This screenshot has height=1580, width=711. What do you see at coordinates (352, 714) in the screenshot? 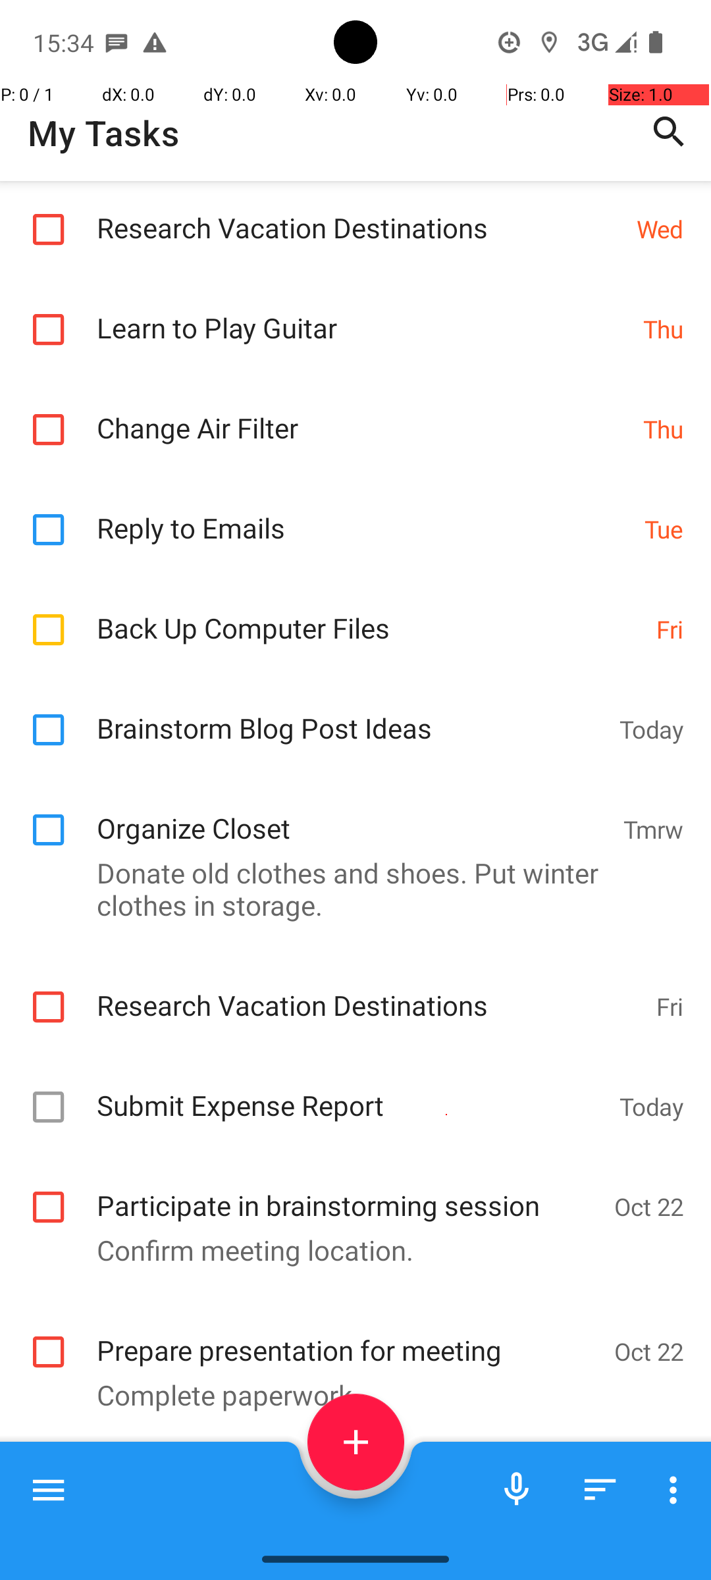
I see `Brainstorm Blog Post Ideas` at bounding box center [352, 714].